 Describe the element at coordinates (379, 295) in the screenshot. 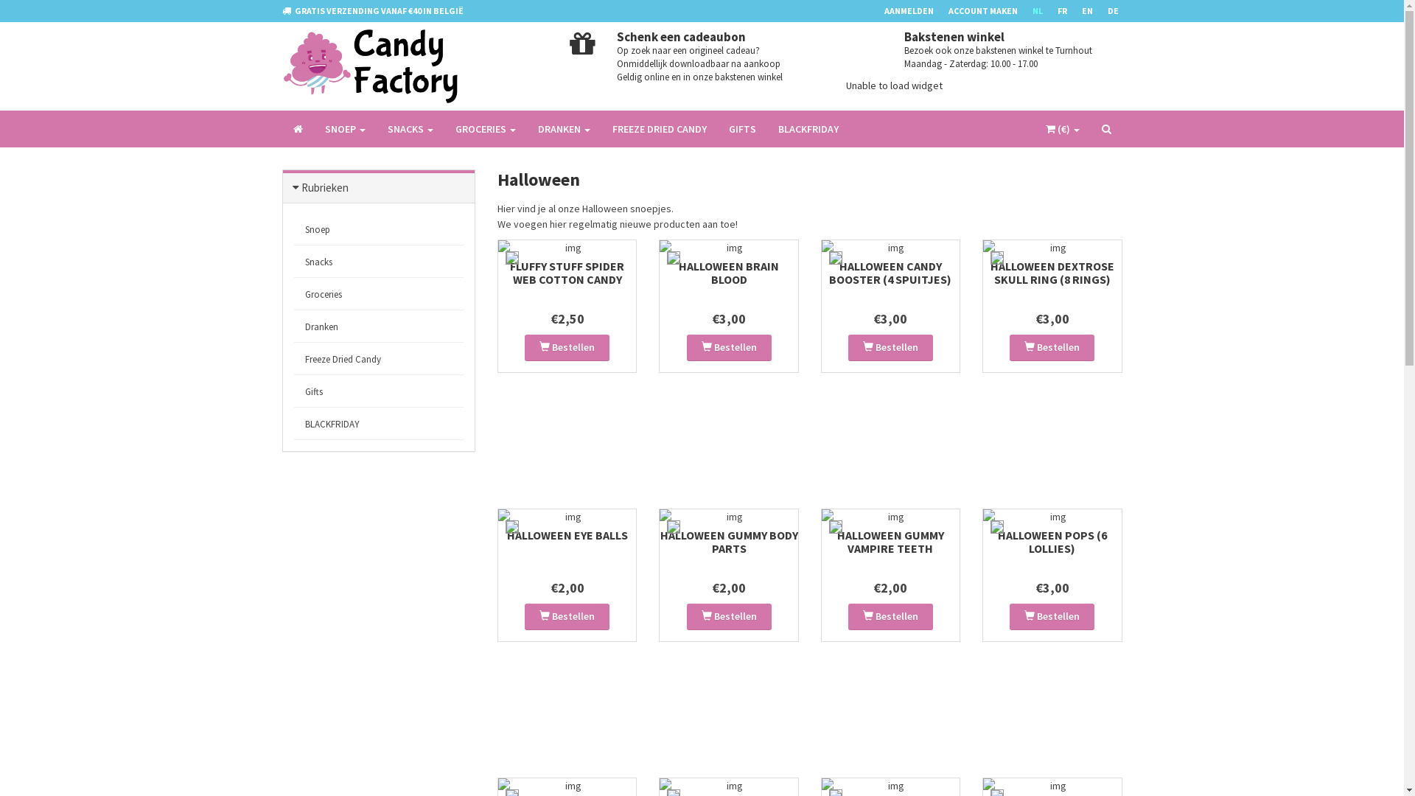

I see `Groceries` at that location.